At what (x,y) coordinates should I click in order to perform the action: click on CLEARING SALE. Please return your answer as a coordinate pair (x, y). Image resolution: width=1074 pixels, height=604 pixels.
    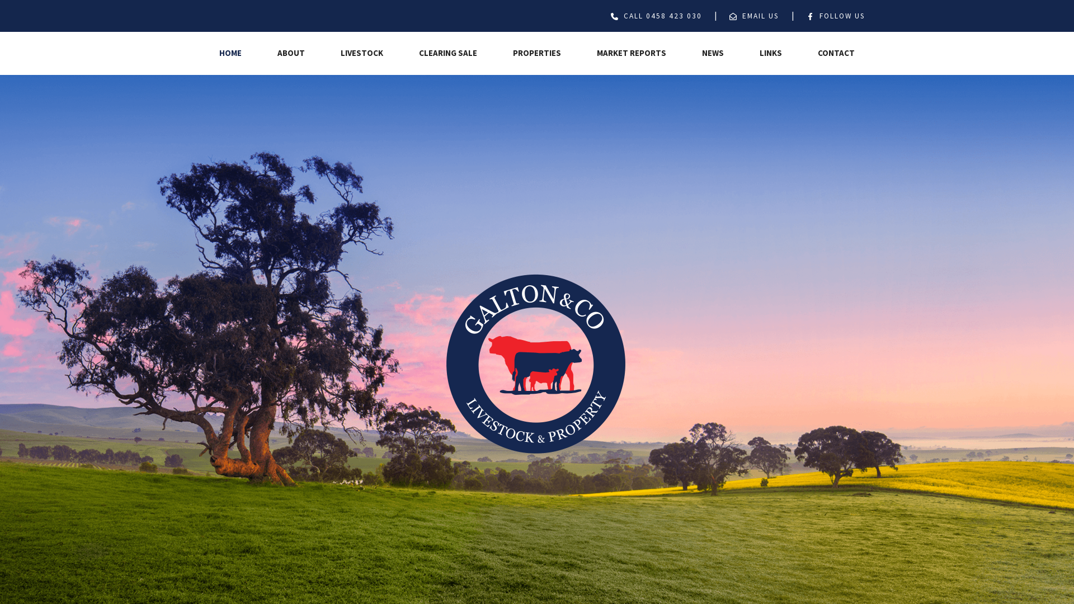
    Looking at the image, I should click on (448, 54).